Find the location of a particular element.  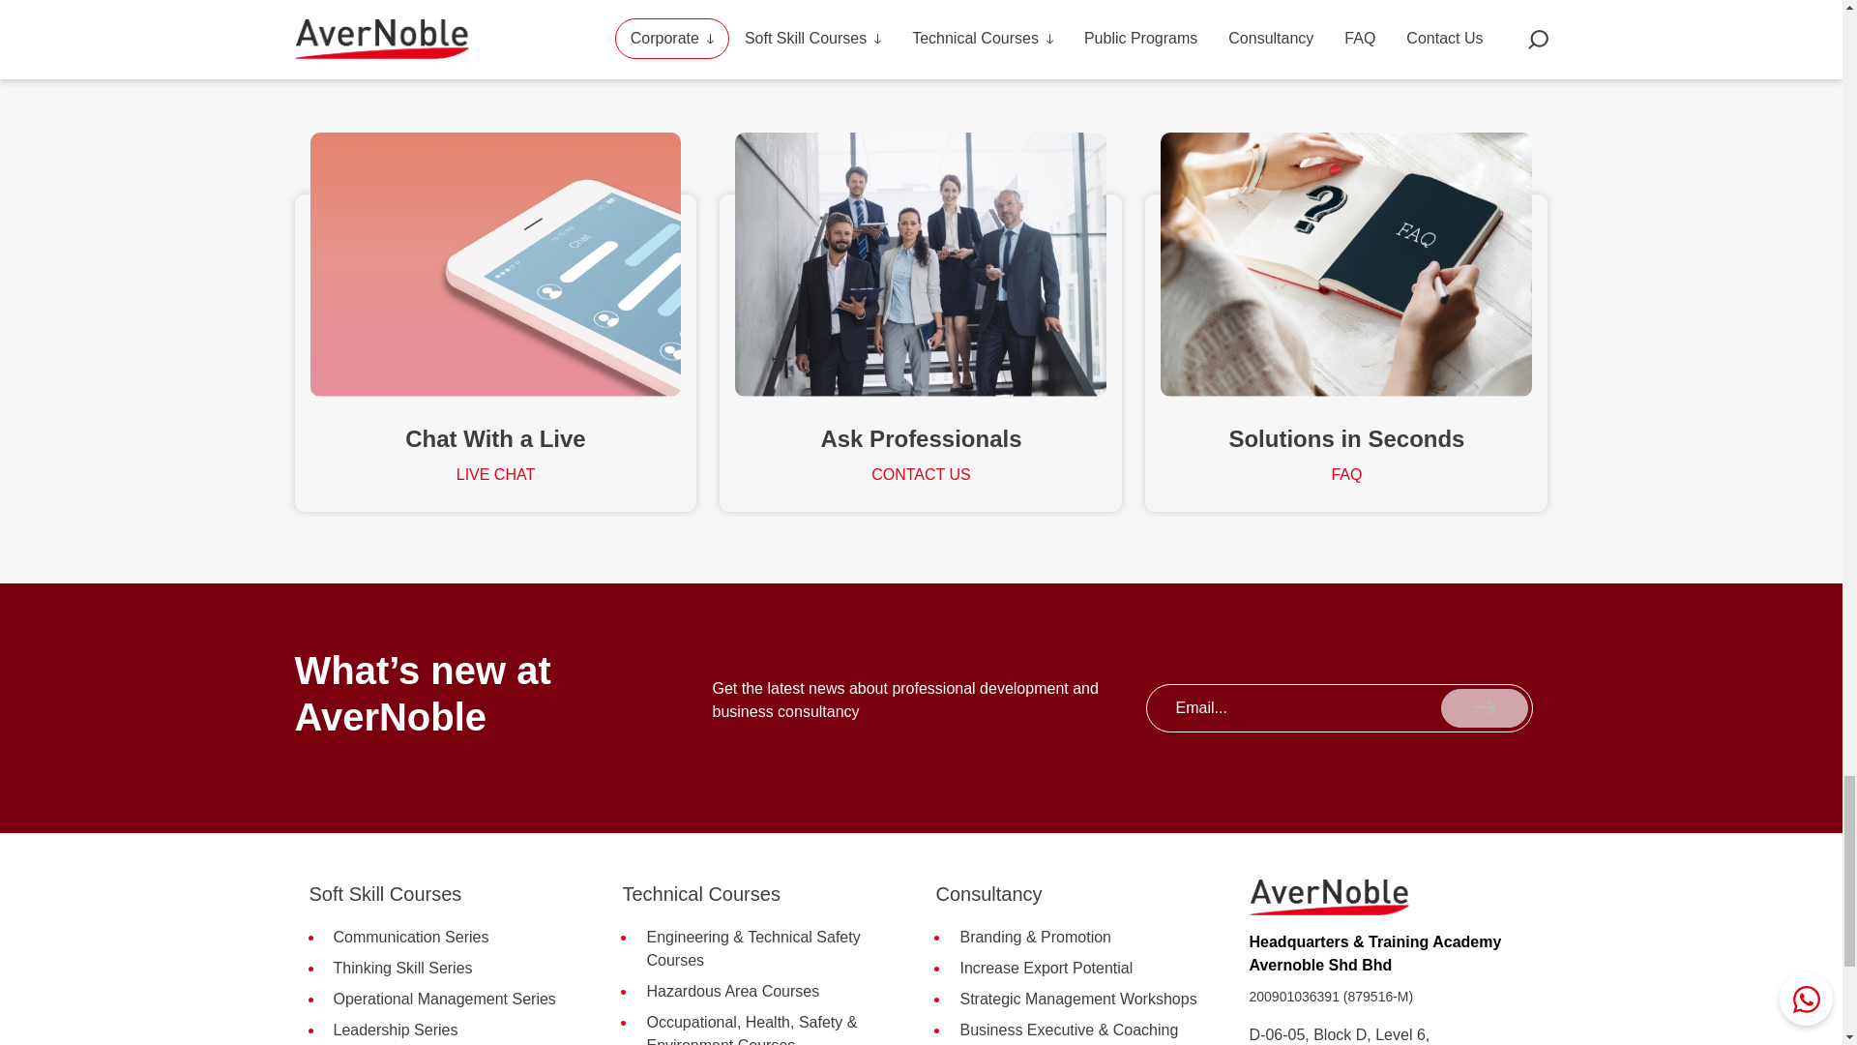

Submit is located at coordinates (1484, 707).